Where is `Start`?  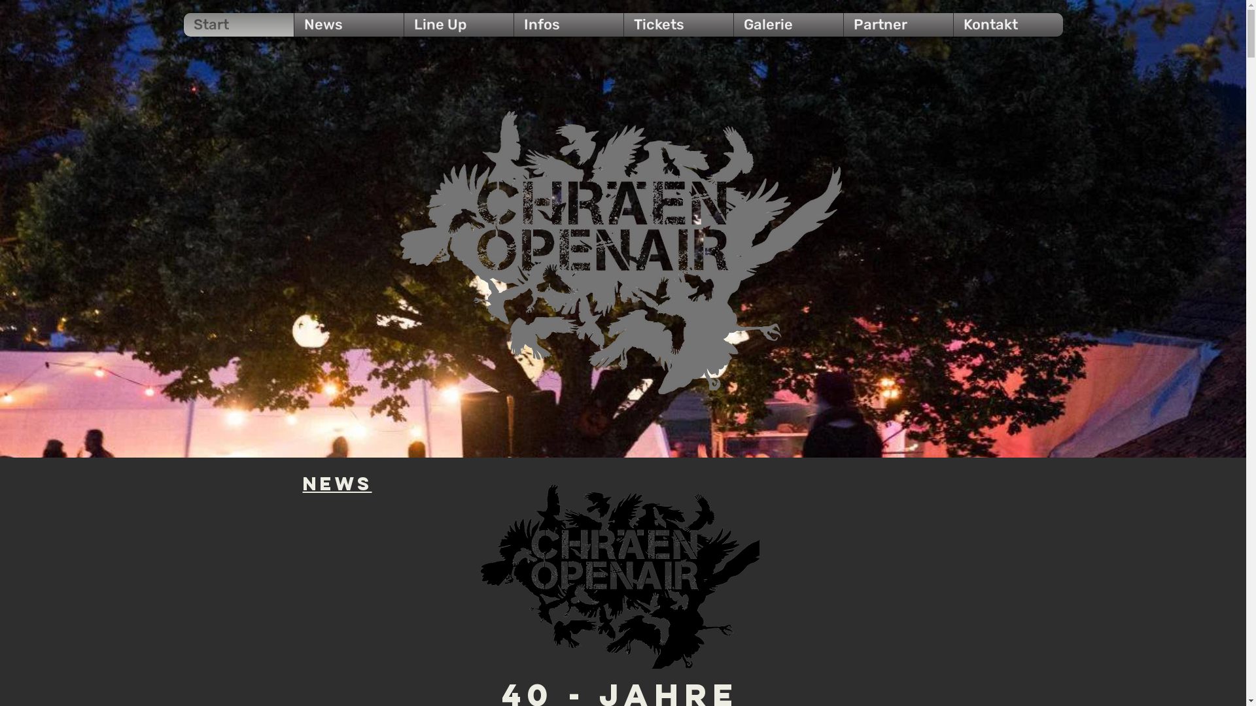 Start is located at coordinates (239, 25).